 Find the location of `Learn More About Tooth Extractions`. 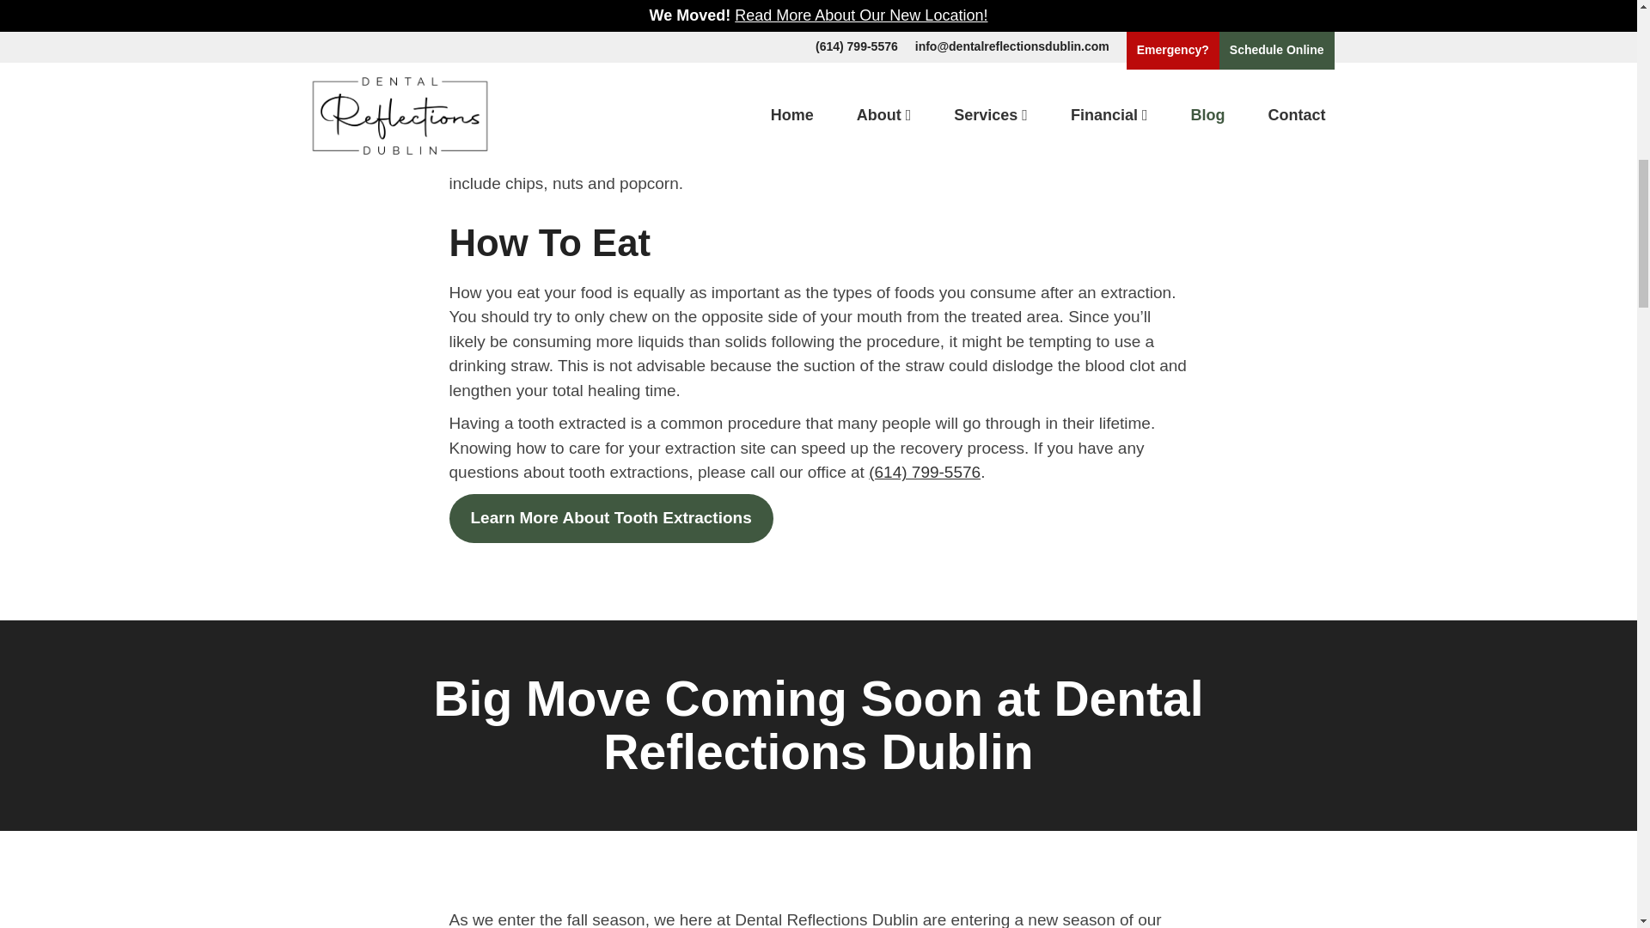

Learn More About Tooth Extractions is located at coordinates (610, 517).